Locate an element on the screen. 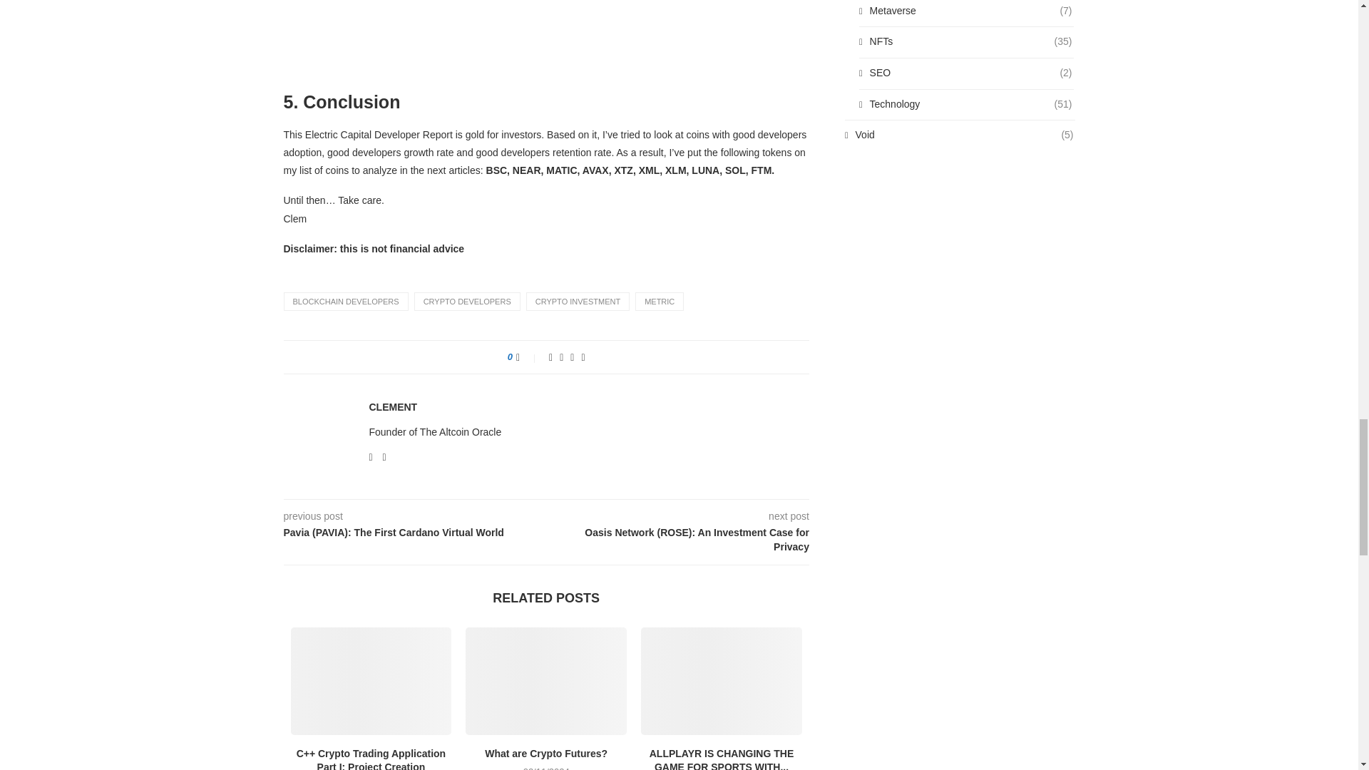  What are Crypto Futures? is located at coordinates (546, 682).